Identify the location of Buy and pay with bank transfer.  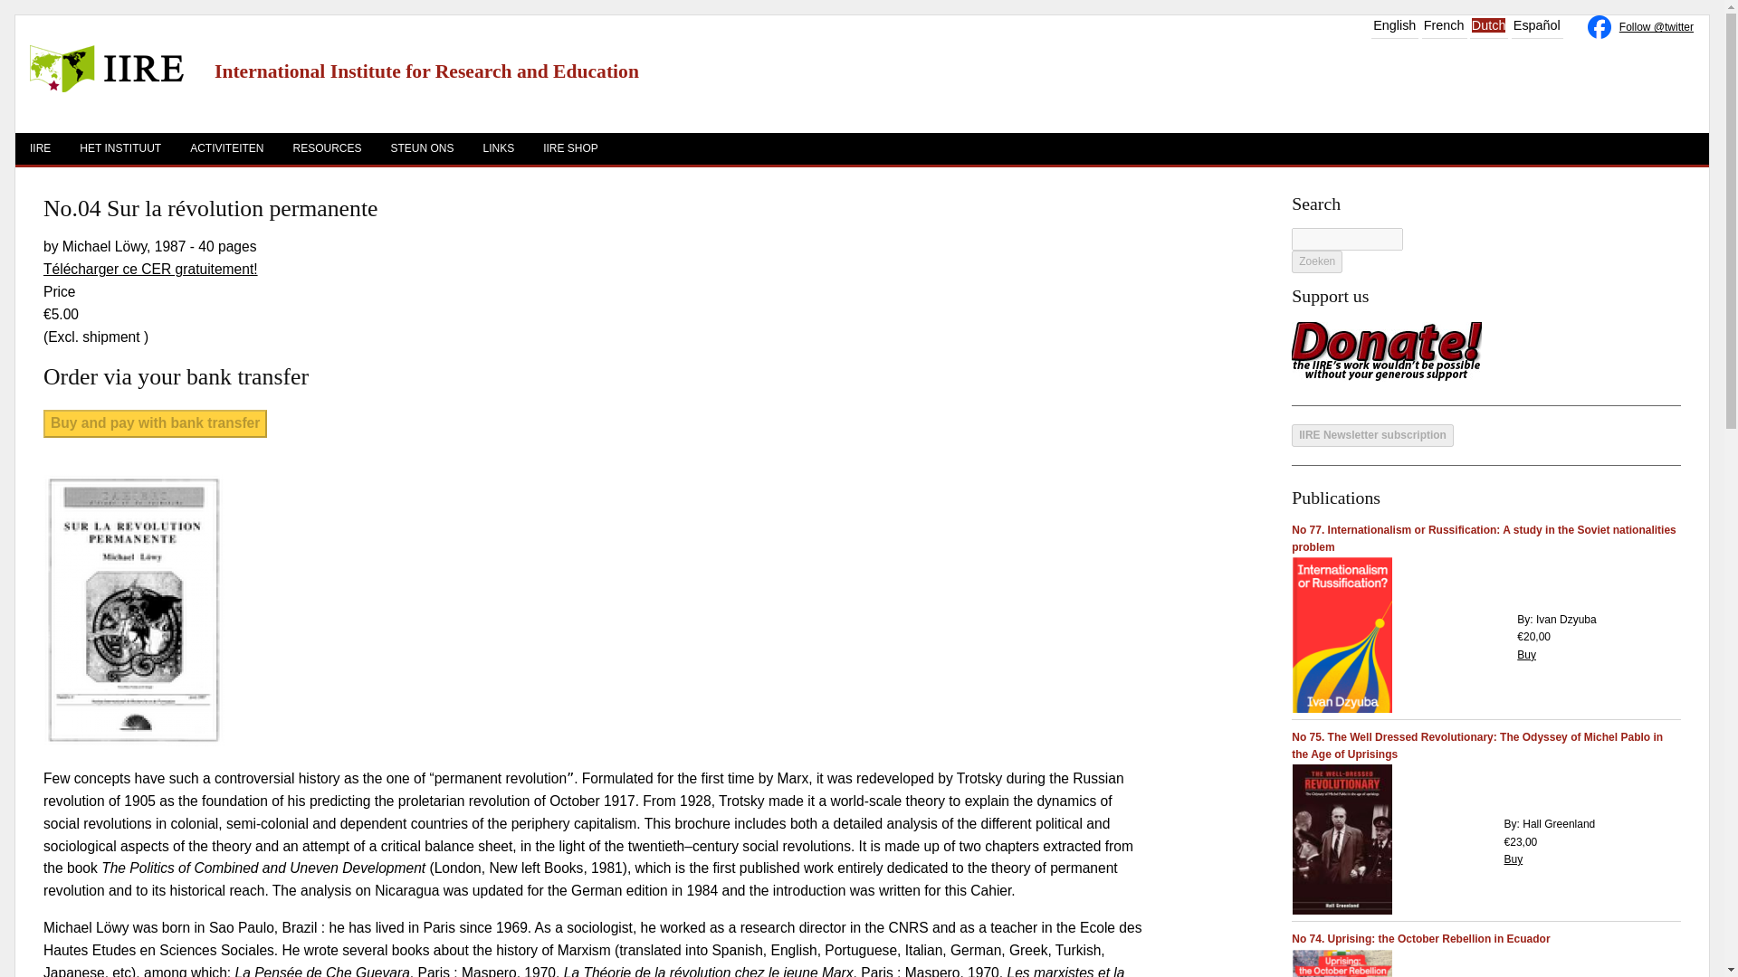
(156, 423).